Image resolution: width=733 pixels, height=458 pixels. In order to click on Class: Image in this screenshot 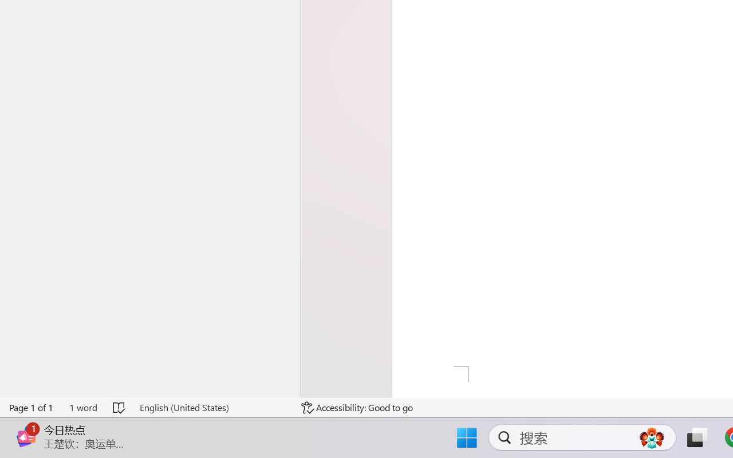, I will do `click(26, 436)`.